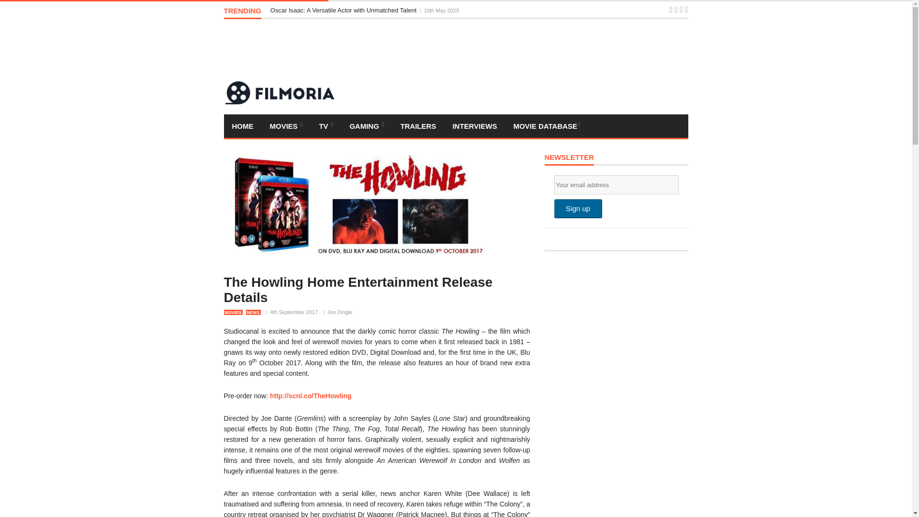  Describe the element at coordinates (514, 50) in the screenshot. I see `Advertisement` at that location.